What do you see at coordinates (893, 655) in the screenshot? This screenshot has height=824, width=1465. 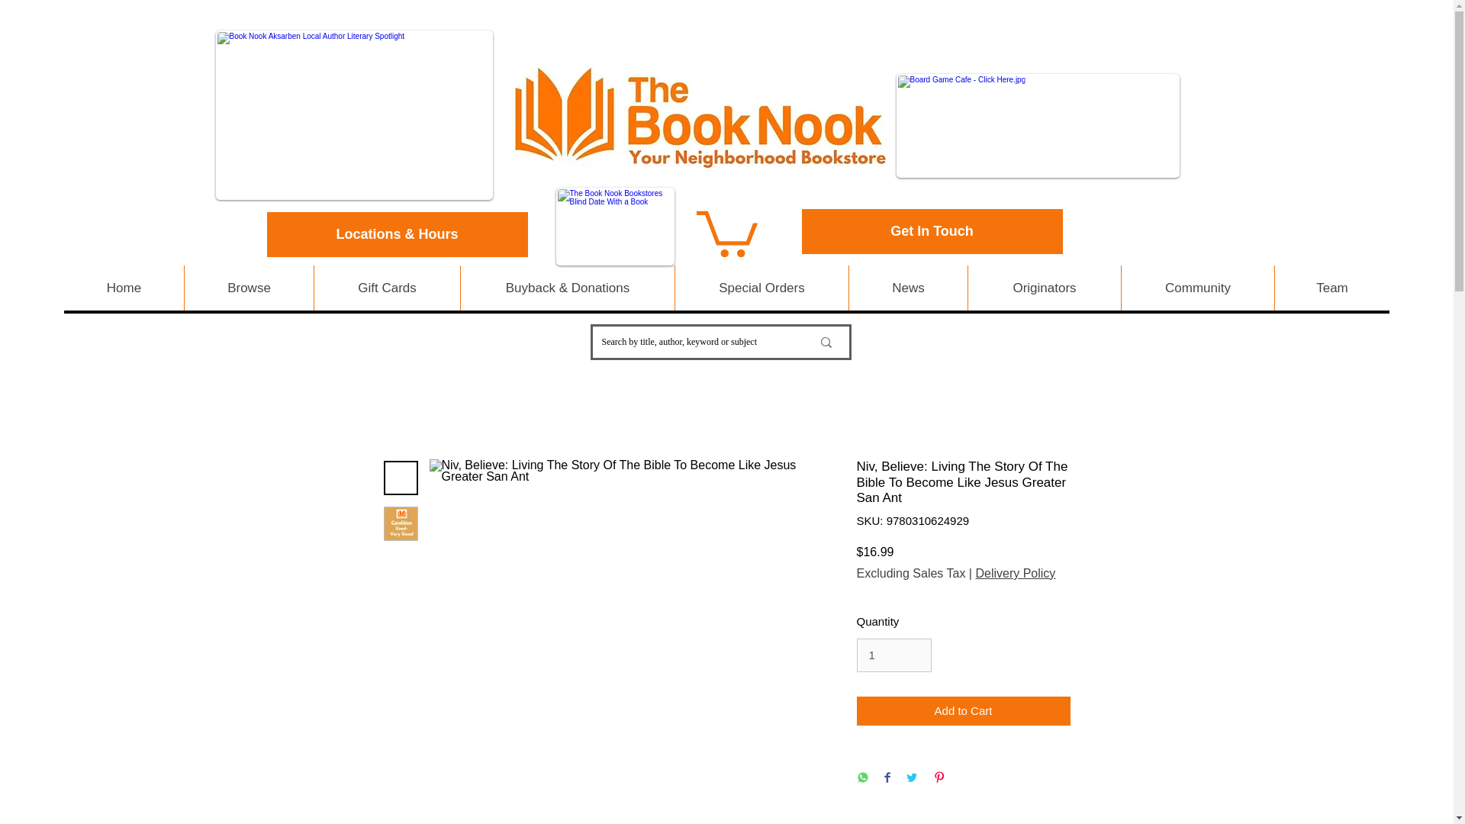 I see `1` at bounding box center [893, 655].